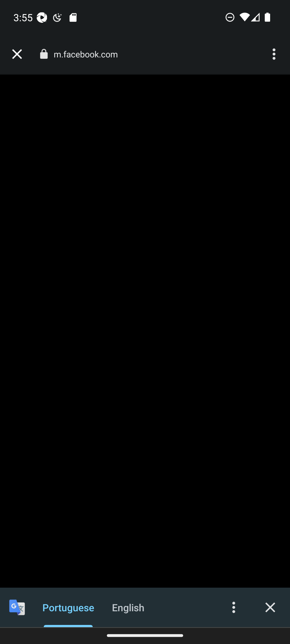 The width and height of the screenshot is (290, 644). Describe the element at coordinates (234, 607) in the screenshot. I see `More options` at that location.